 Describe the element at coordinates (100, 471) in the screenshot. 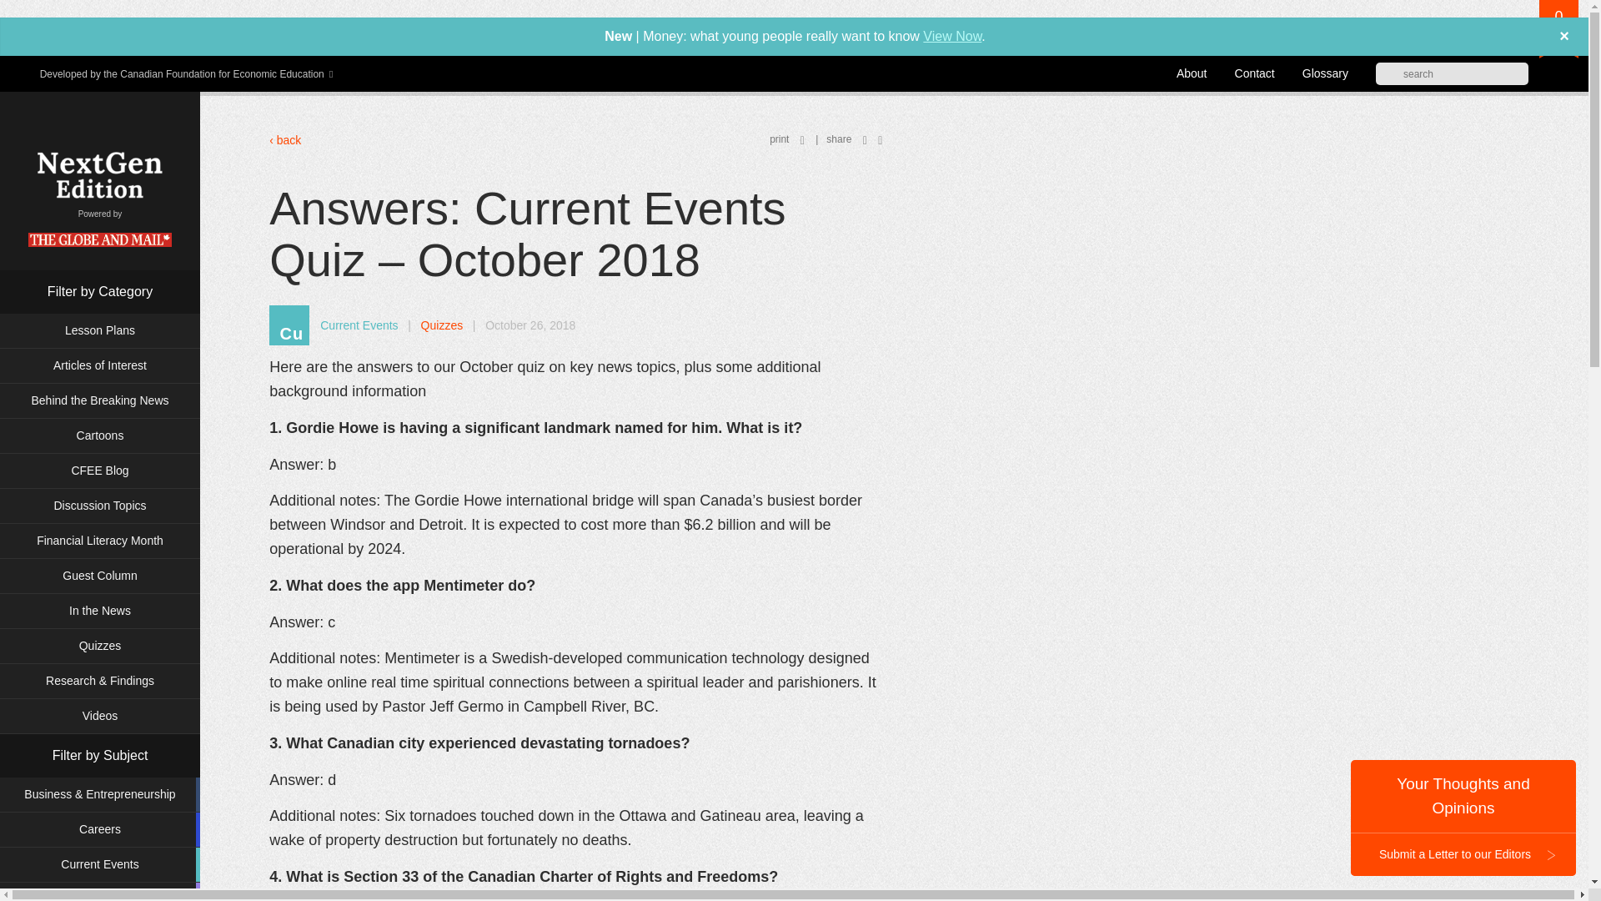

I see `CFEE Blog` at that location.